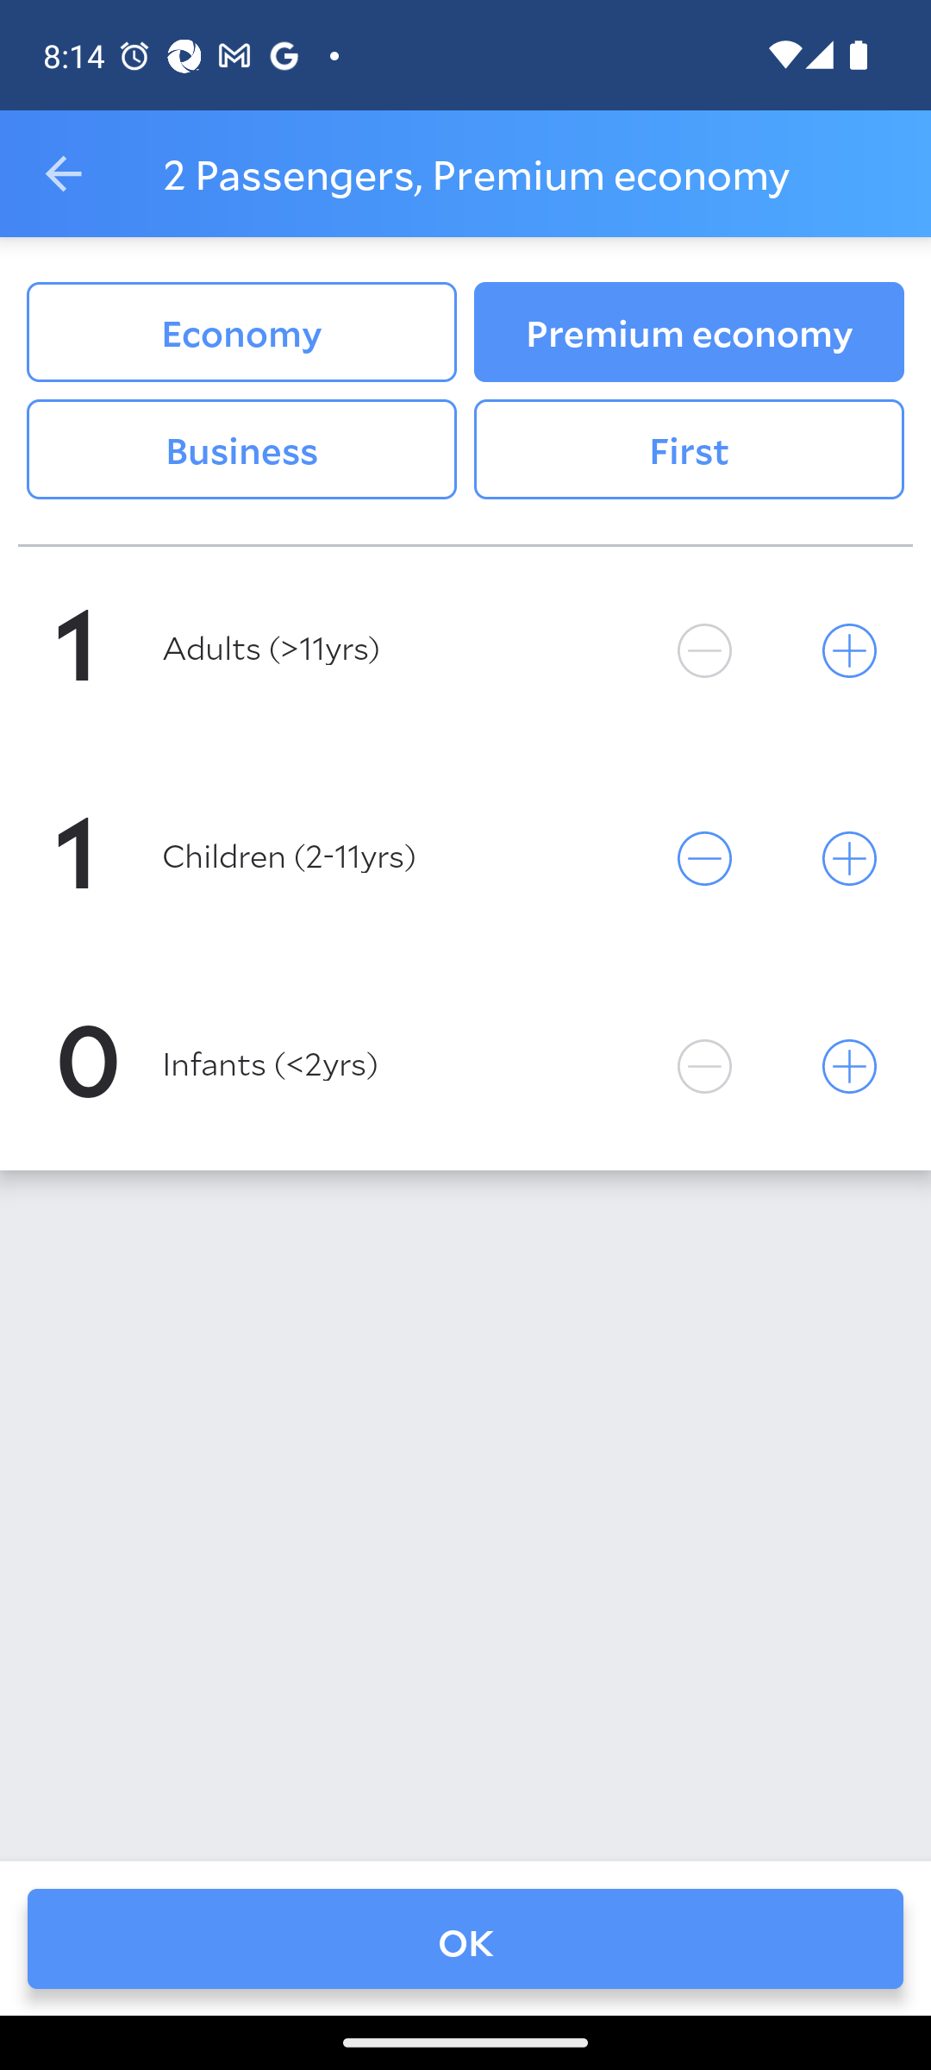 The width and height of the screenshot is (931, 2070). I want to click on Premium economy, so click(688, 332).